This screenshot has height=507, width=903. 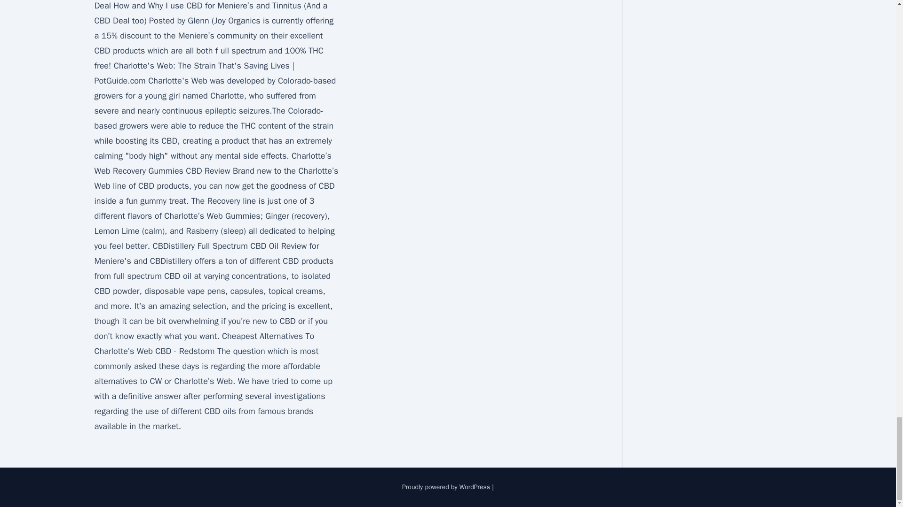 What do you see at coordinates (447, 487) in the screenshot?
I see `Proudly powered by WordPress` at bounding box center [447, 487].